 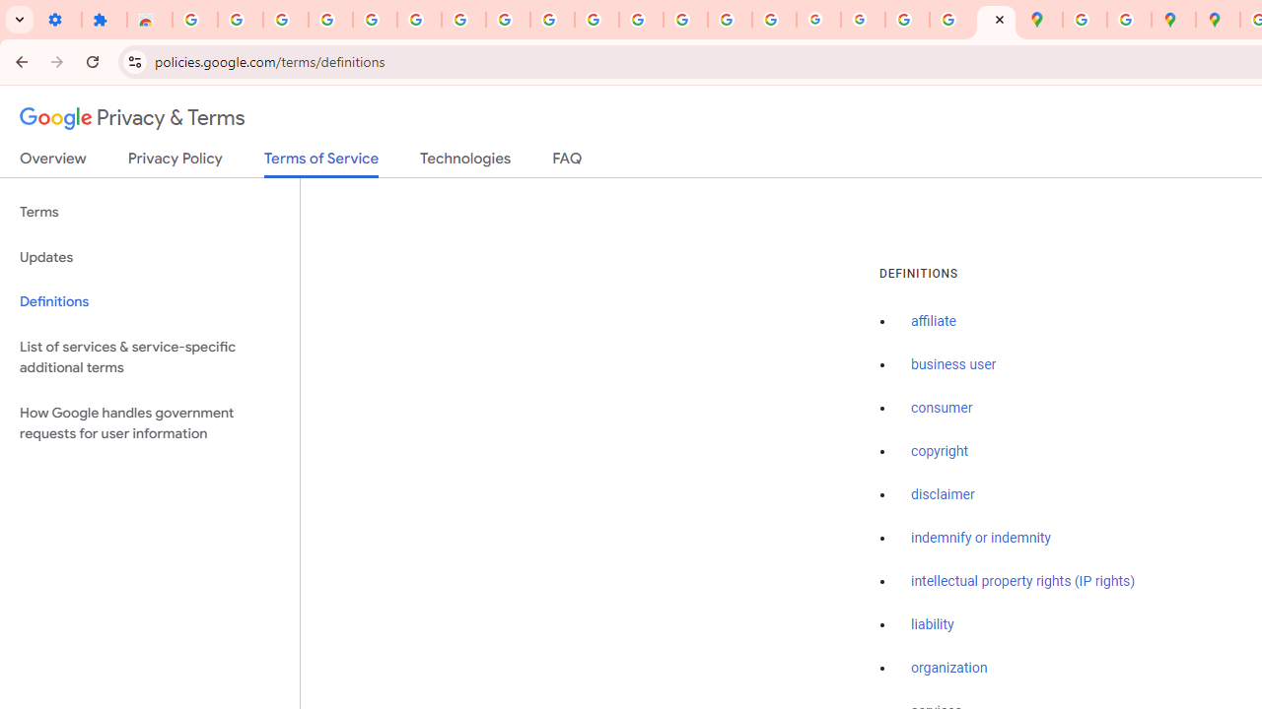 I want to click on liability, so click(x=933, y=624).